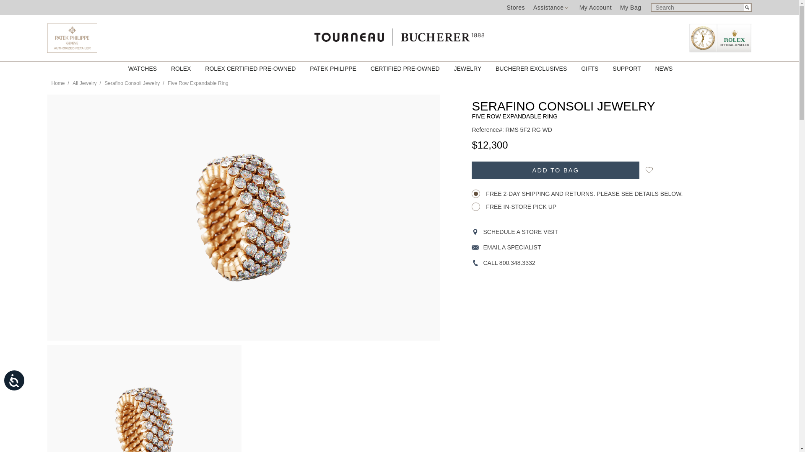  Describe the element at coordinates (548, 7) in the screenshot. I see `Assistance` at that location.